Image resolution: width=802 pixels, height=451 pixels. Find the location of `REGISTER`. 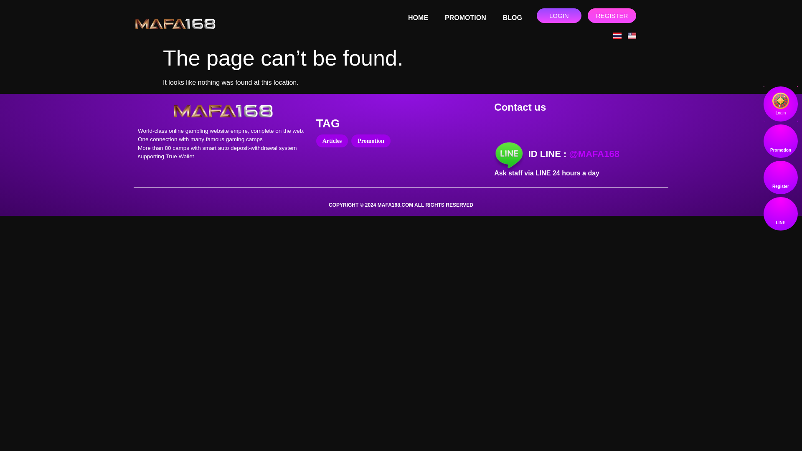

REGISTER is located at coordinates (612, 16).